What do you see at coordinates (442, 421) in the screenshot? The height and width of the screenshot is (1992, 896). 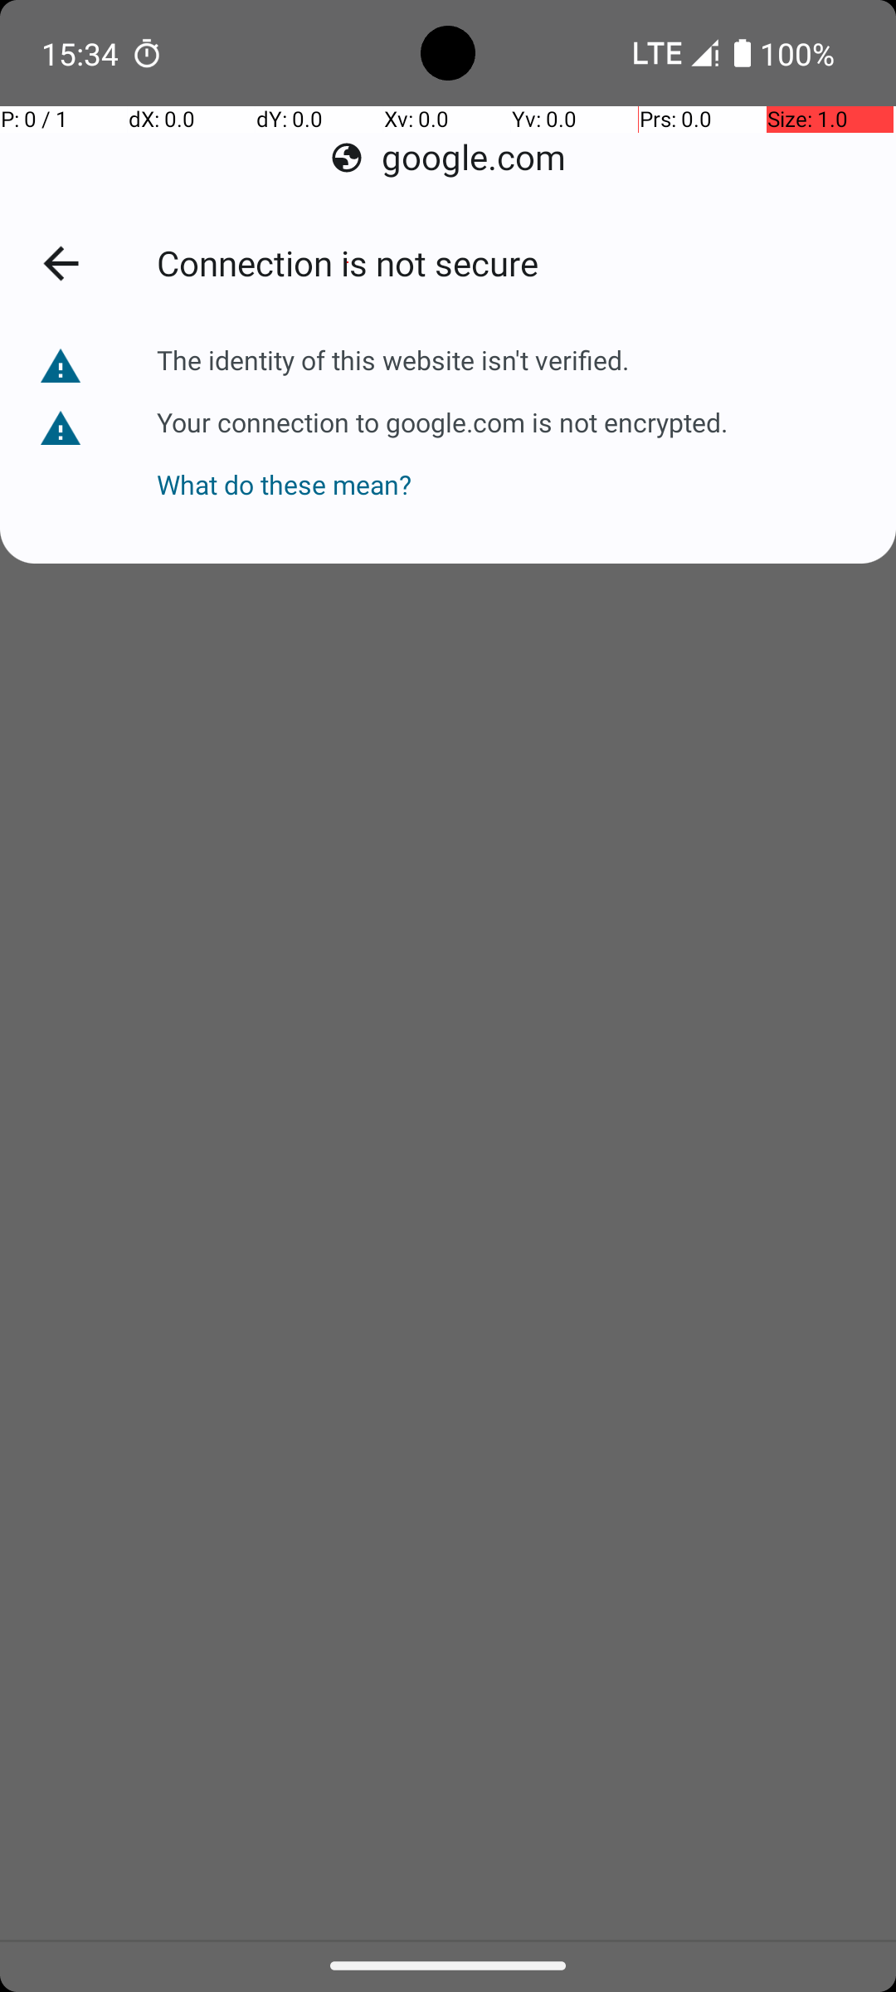 I see `Your connection to google.com is not encrypted.` at bounding box center [442, 421].